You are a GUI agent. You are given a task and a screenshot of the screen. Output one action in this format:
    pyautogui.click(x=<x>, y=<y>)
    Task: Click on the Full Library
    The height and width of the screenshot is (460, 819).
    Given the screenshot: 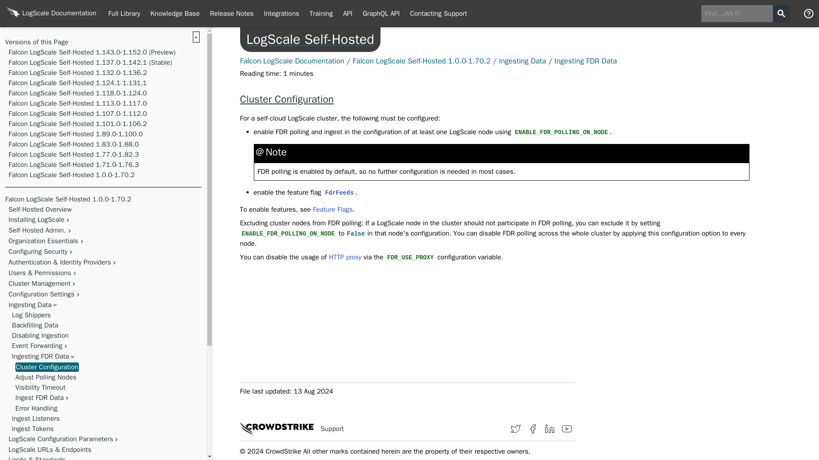 What is the action you would take?
    pyautogui.click(x=124, y=14)
    